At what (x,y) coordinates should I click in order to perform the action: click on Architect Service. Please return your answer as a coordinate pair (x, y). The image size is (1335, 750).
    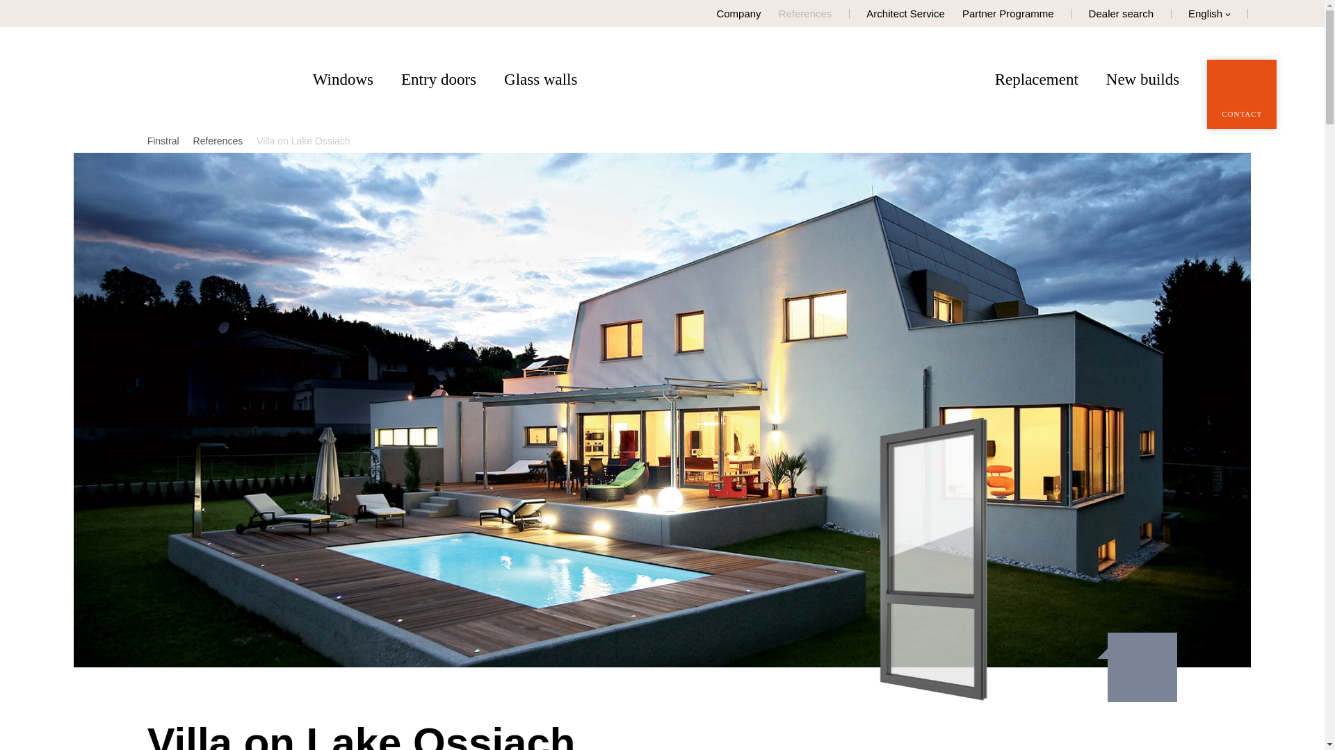
    Looking at the image, I should click on (905, 13).